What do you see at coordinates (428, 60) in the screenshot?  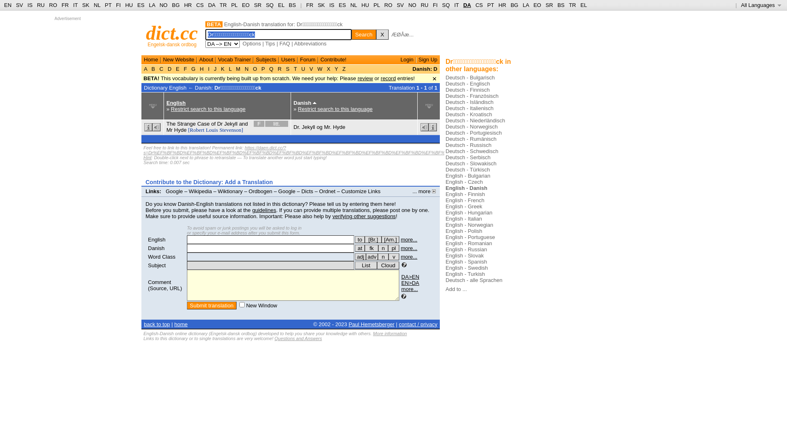 I see `Sign Up` at bounding box center [428, 60].